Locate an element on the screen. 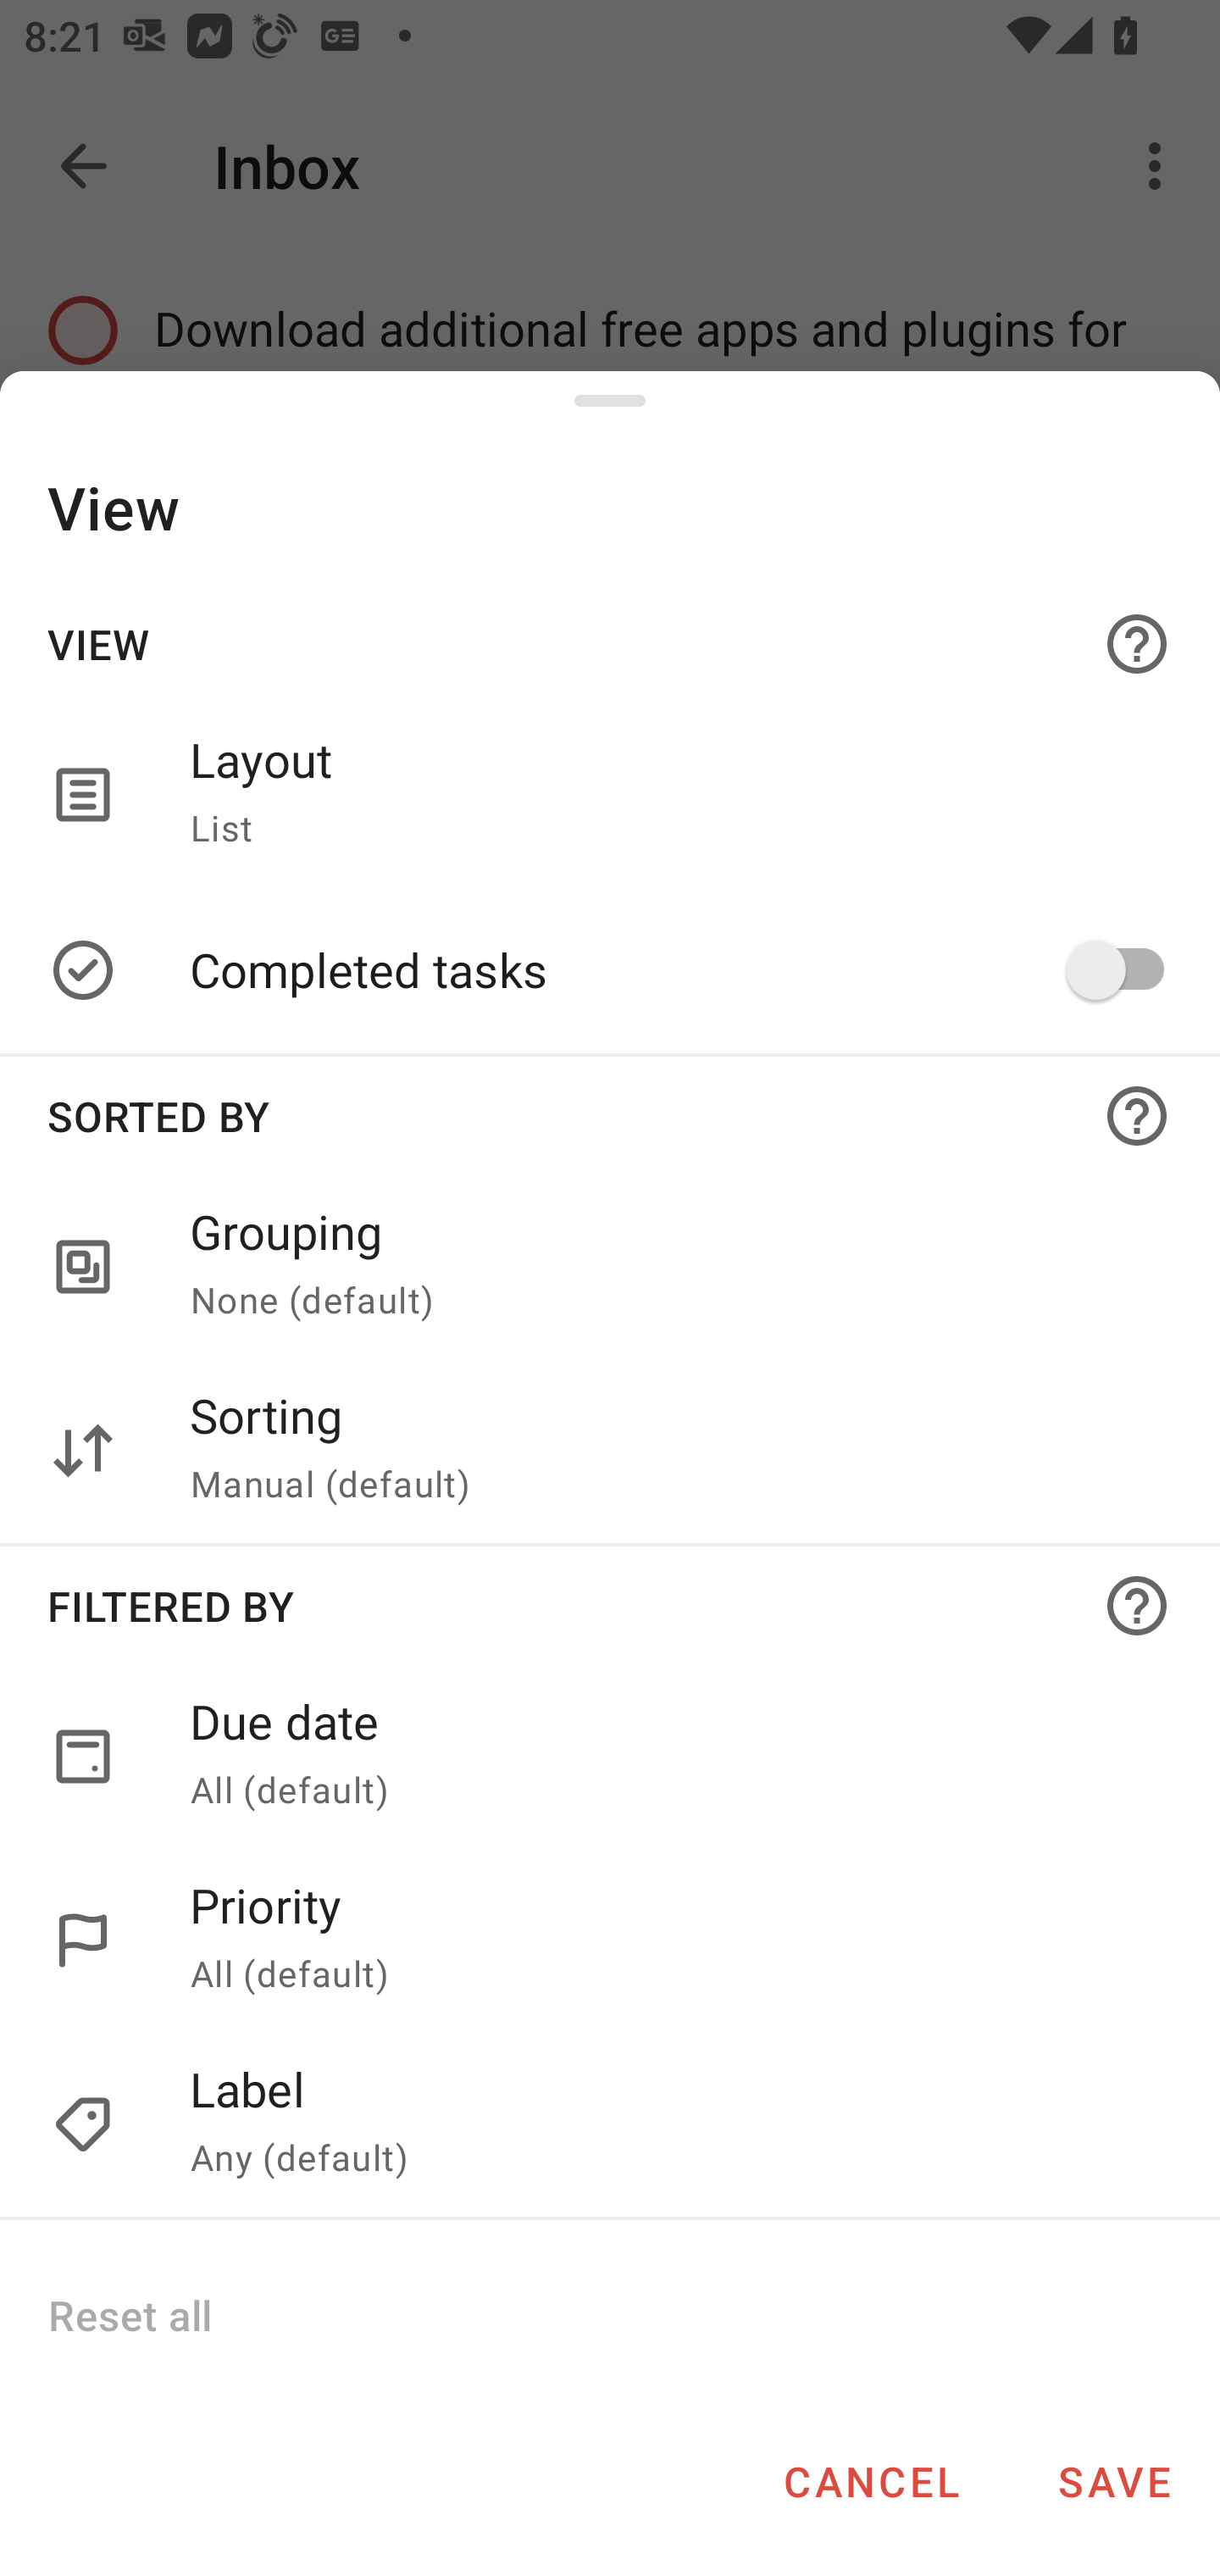 This screenshot has height=2576, width=1220. Layout List is located at coordinates (669, 794).